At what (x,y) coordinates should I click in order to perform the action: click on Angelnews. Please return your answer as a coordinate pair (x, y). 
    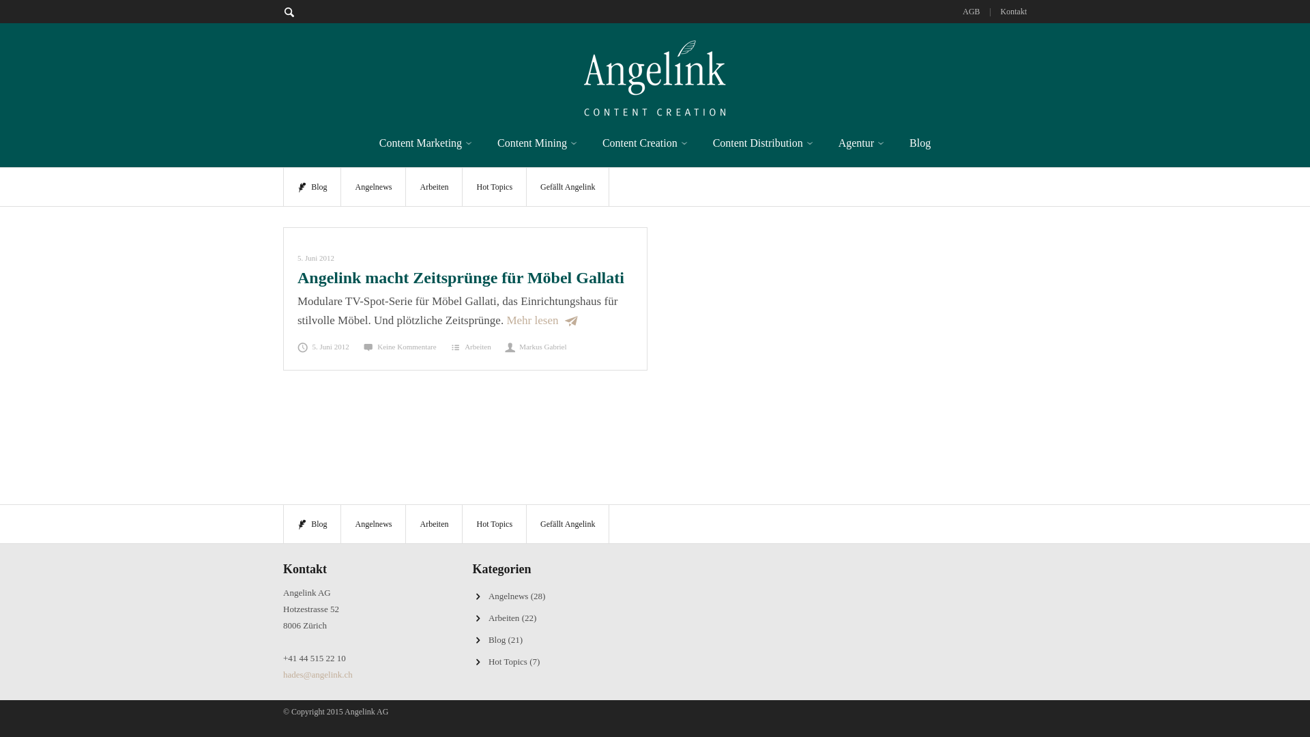
    Looking at the image, I should click on (373, 187).